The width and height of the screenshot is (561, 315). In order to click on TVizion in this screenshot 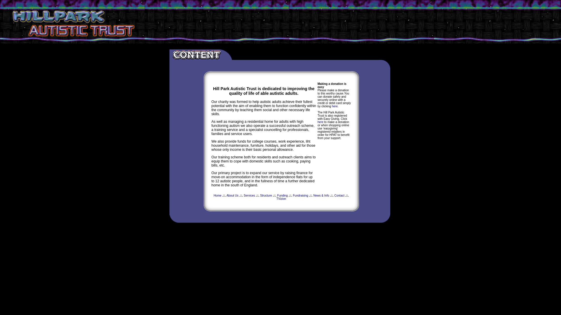, I will do `click(281, 199)`.